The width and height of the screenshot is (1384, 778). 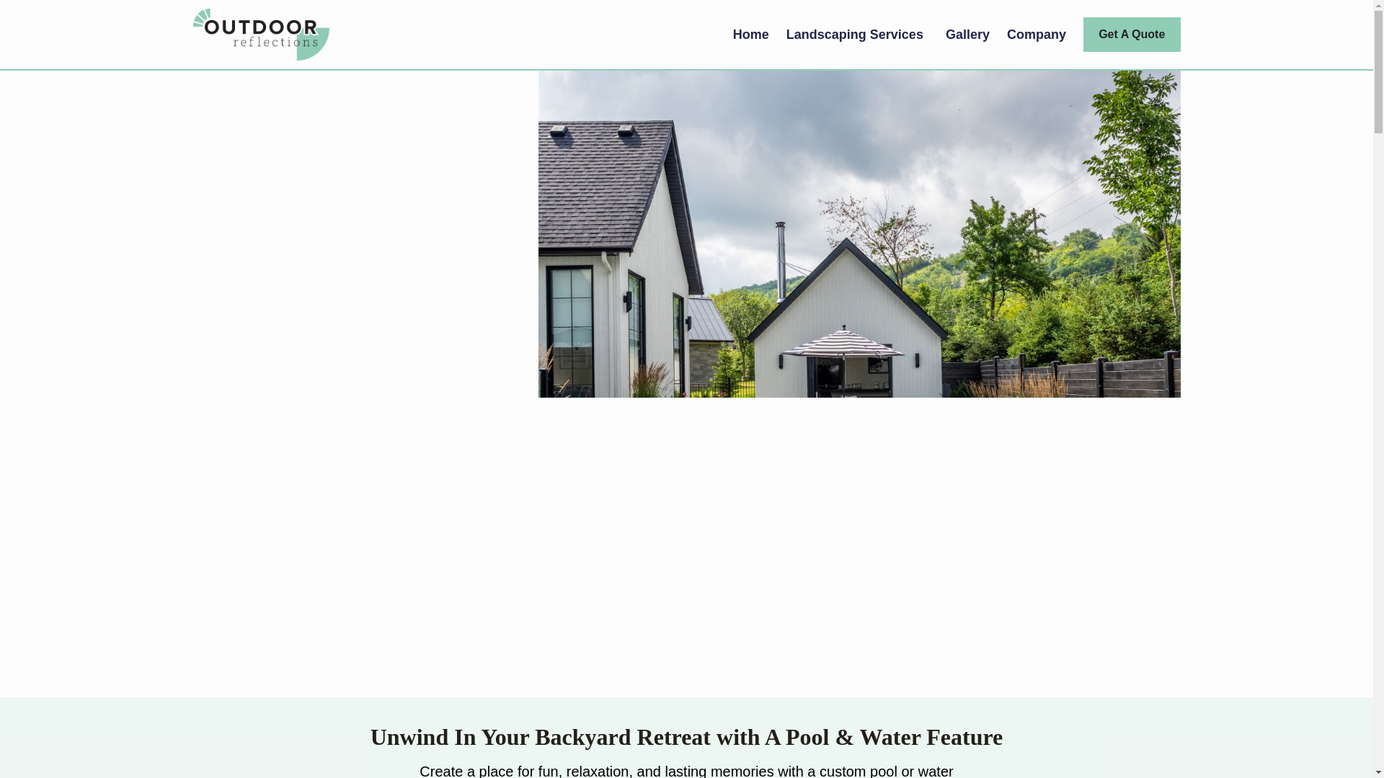 What do you see at coordinates (750, 35) in the screenshot?
I see `Home` at bounding box center [750, 35].